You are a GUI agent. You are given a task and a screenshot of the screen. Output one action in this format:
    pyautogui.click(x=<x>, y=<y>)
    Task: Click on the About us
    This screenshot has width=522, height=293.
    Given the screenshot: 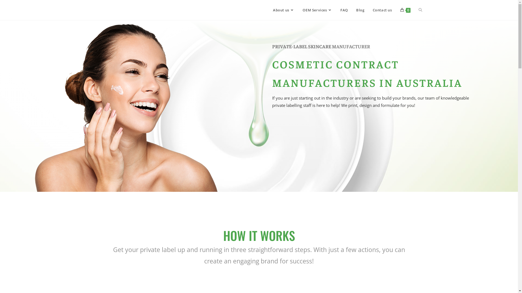 What is the action you would take?
    pyautogui.click(x=284, y=10)
    